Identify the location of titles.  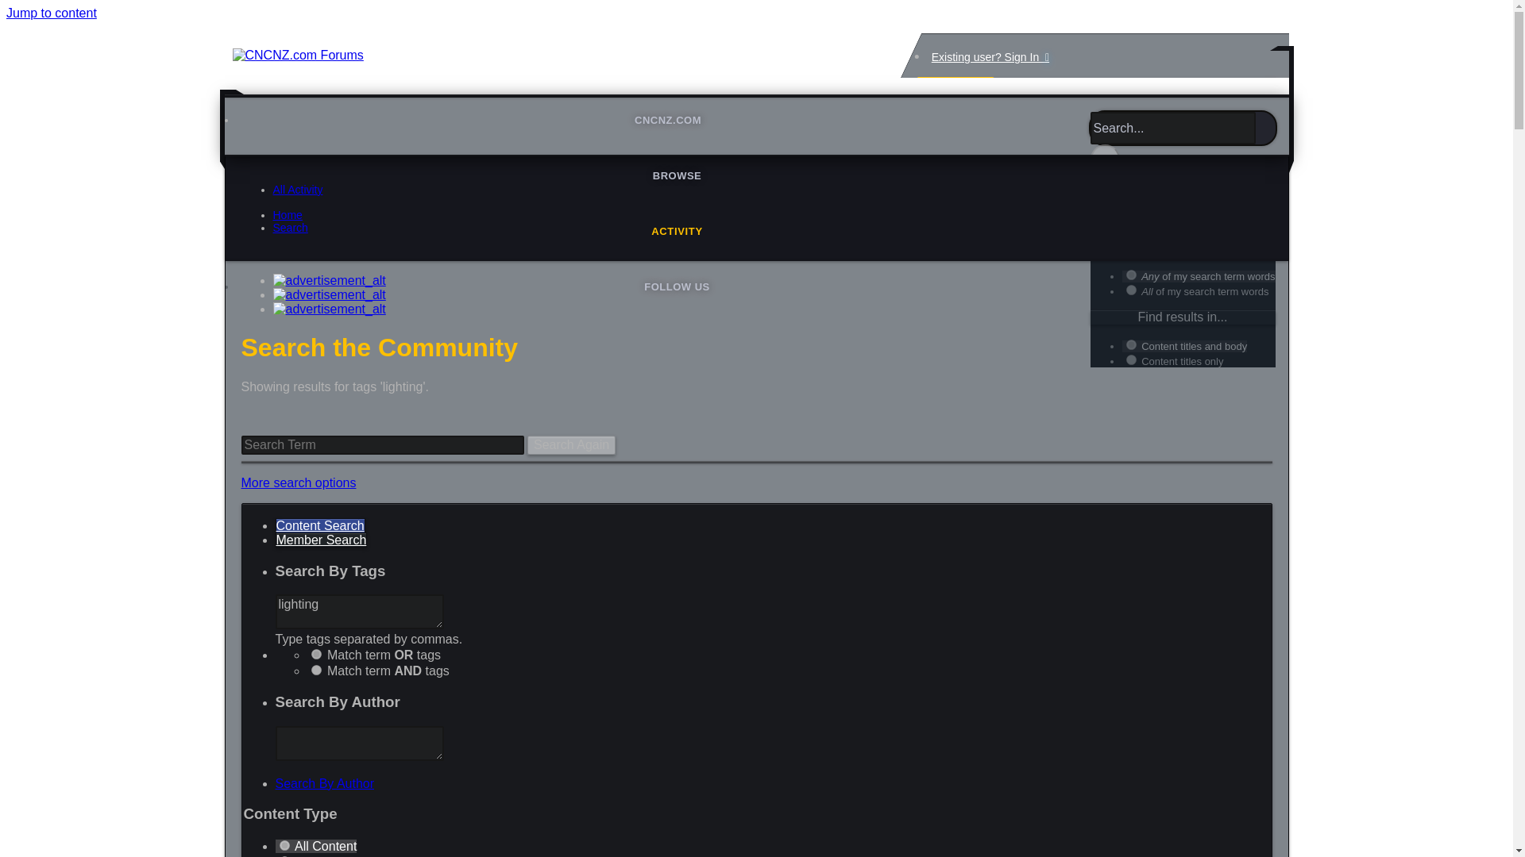
(1131, 360).